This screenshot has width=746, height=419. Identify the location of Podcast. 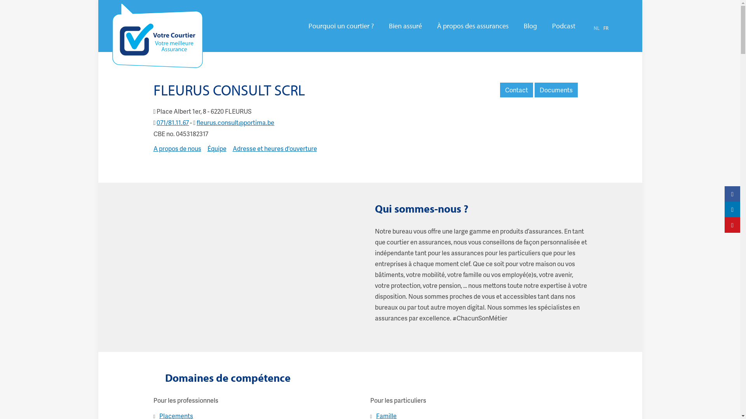
(563, 26).